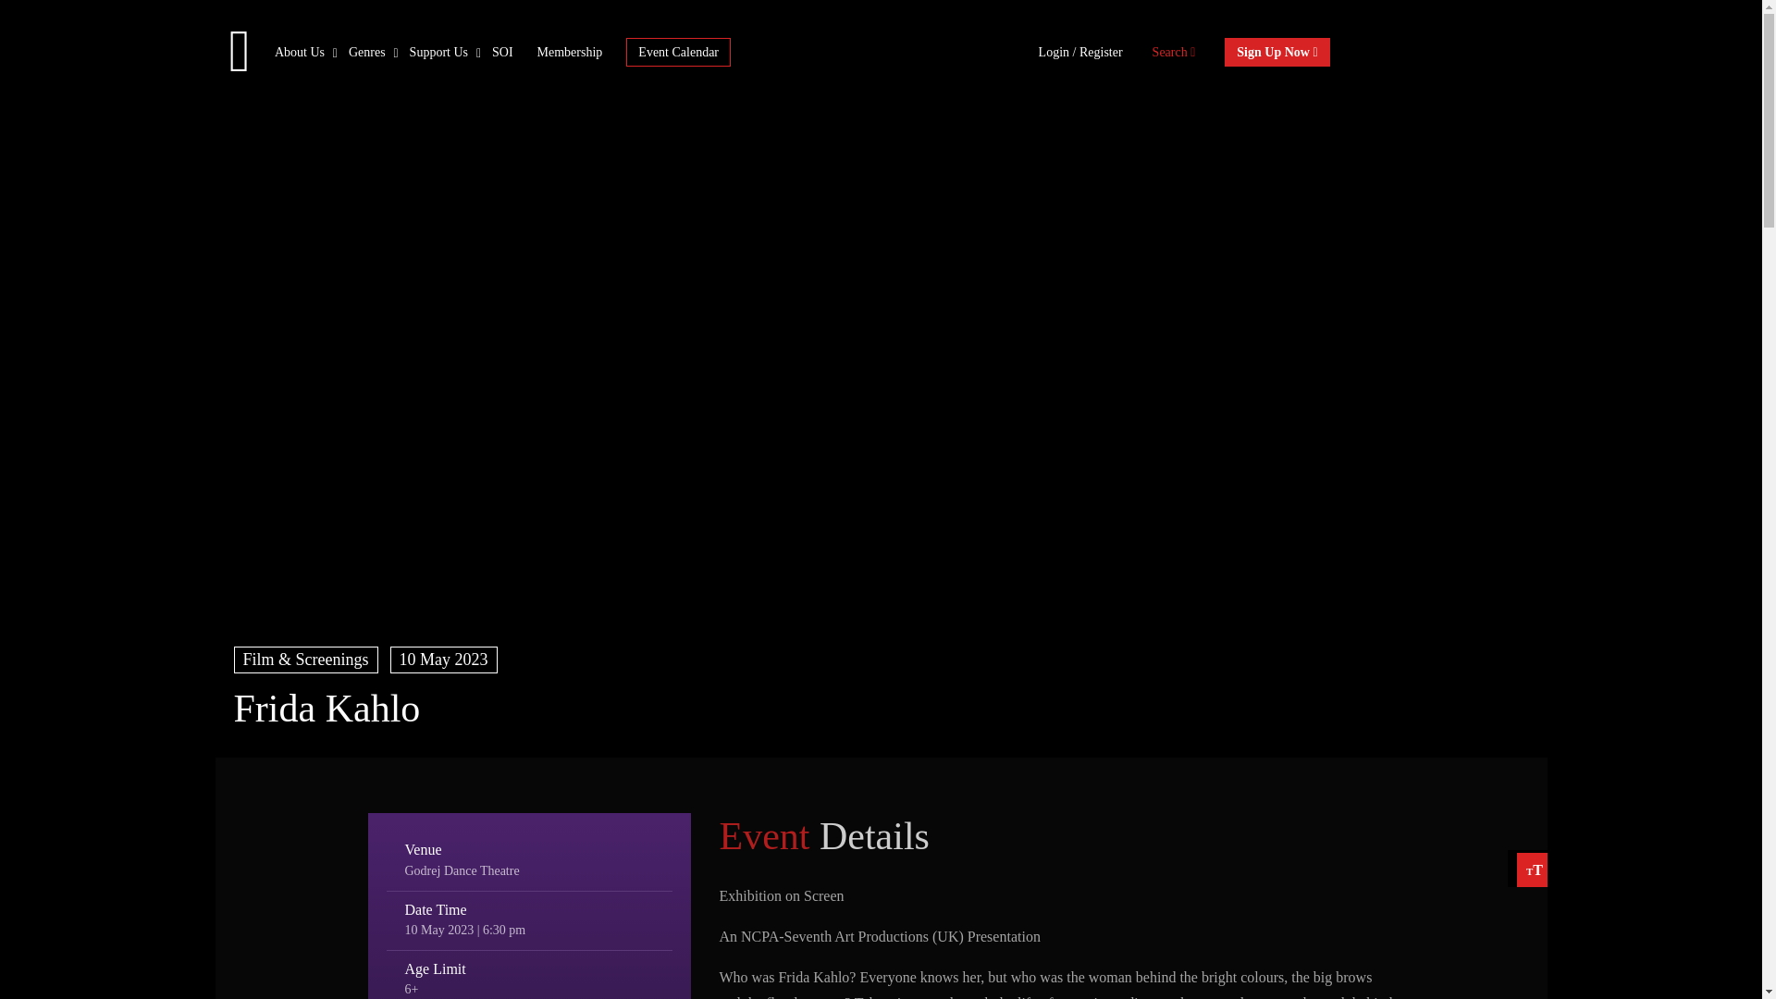 The image size is (1776, 999). I want to click on Register, so click(1101, 50).